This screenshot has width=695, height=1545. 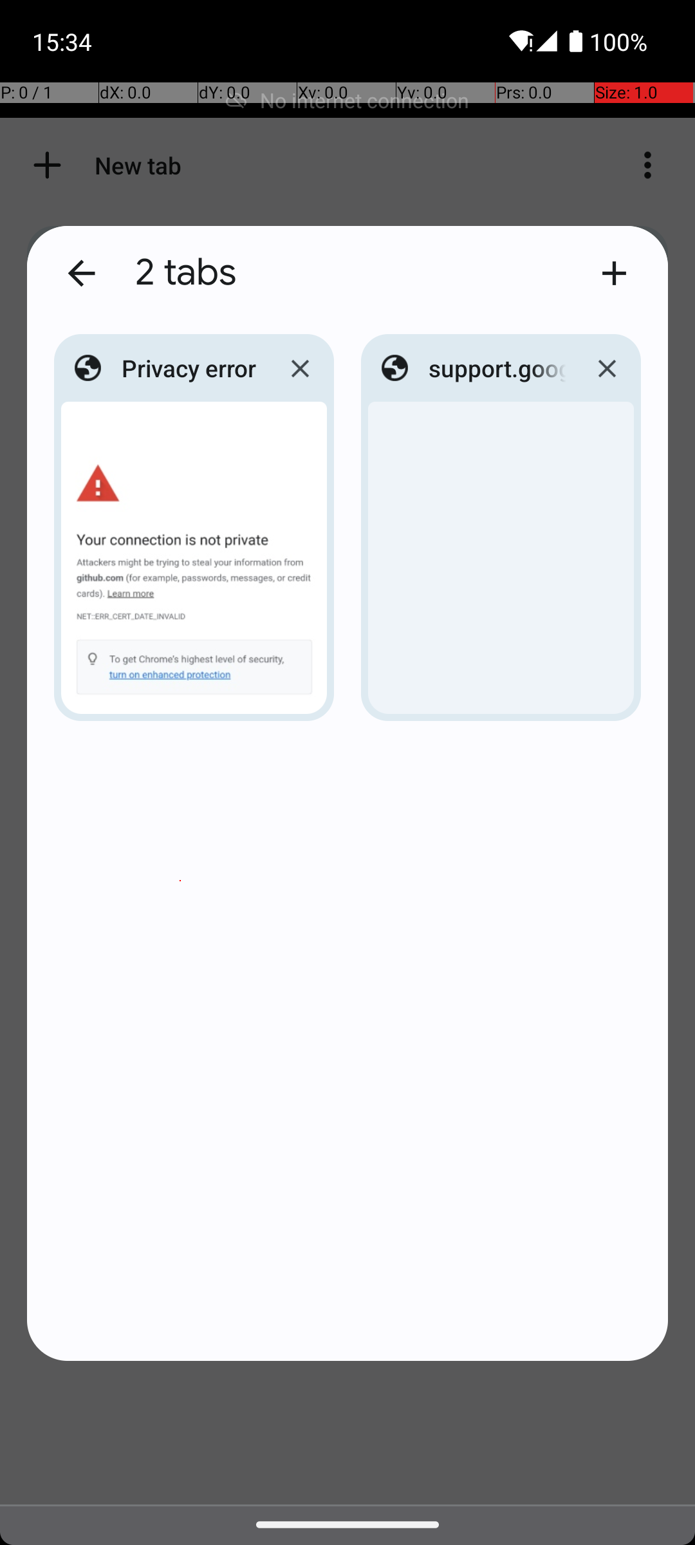 I want to click on Close support.google.com tab, so click(x=607, y=368).